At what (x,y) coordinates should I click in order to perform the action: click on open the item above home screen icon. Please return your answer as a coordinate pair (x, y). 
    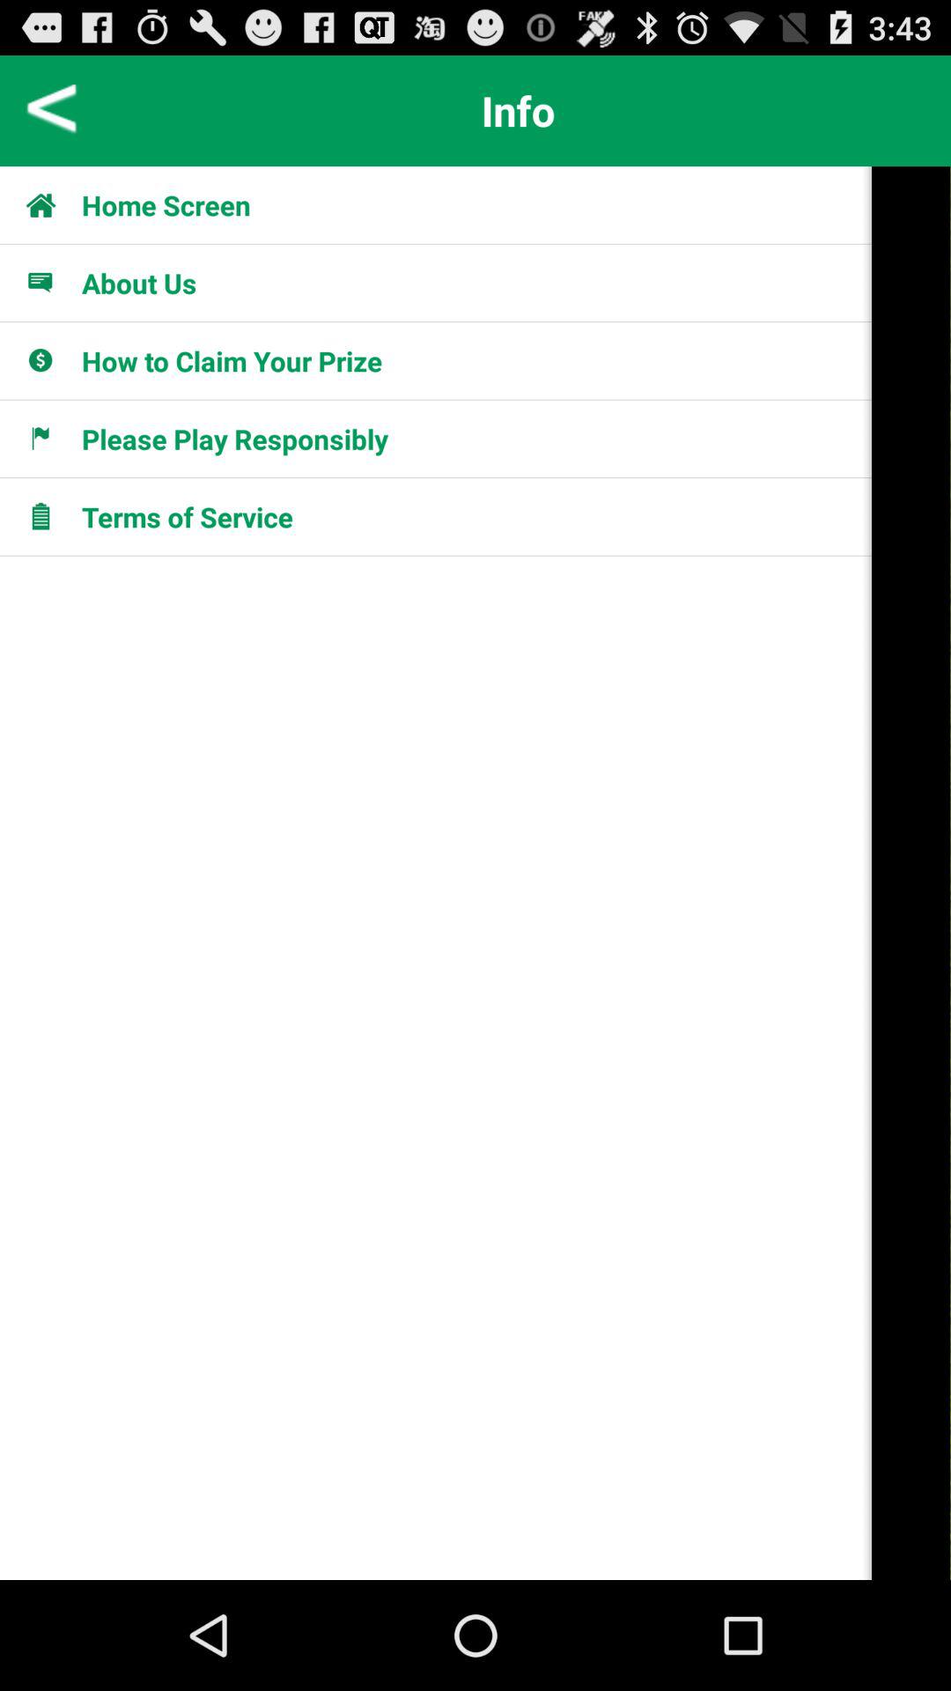
    Looking at the image, I should click on (53, 111).